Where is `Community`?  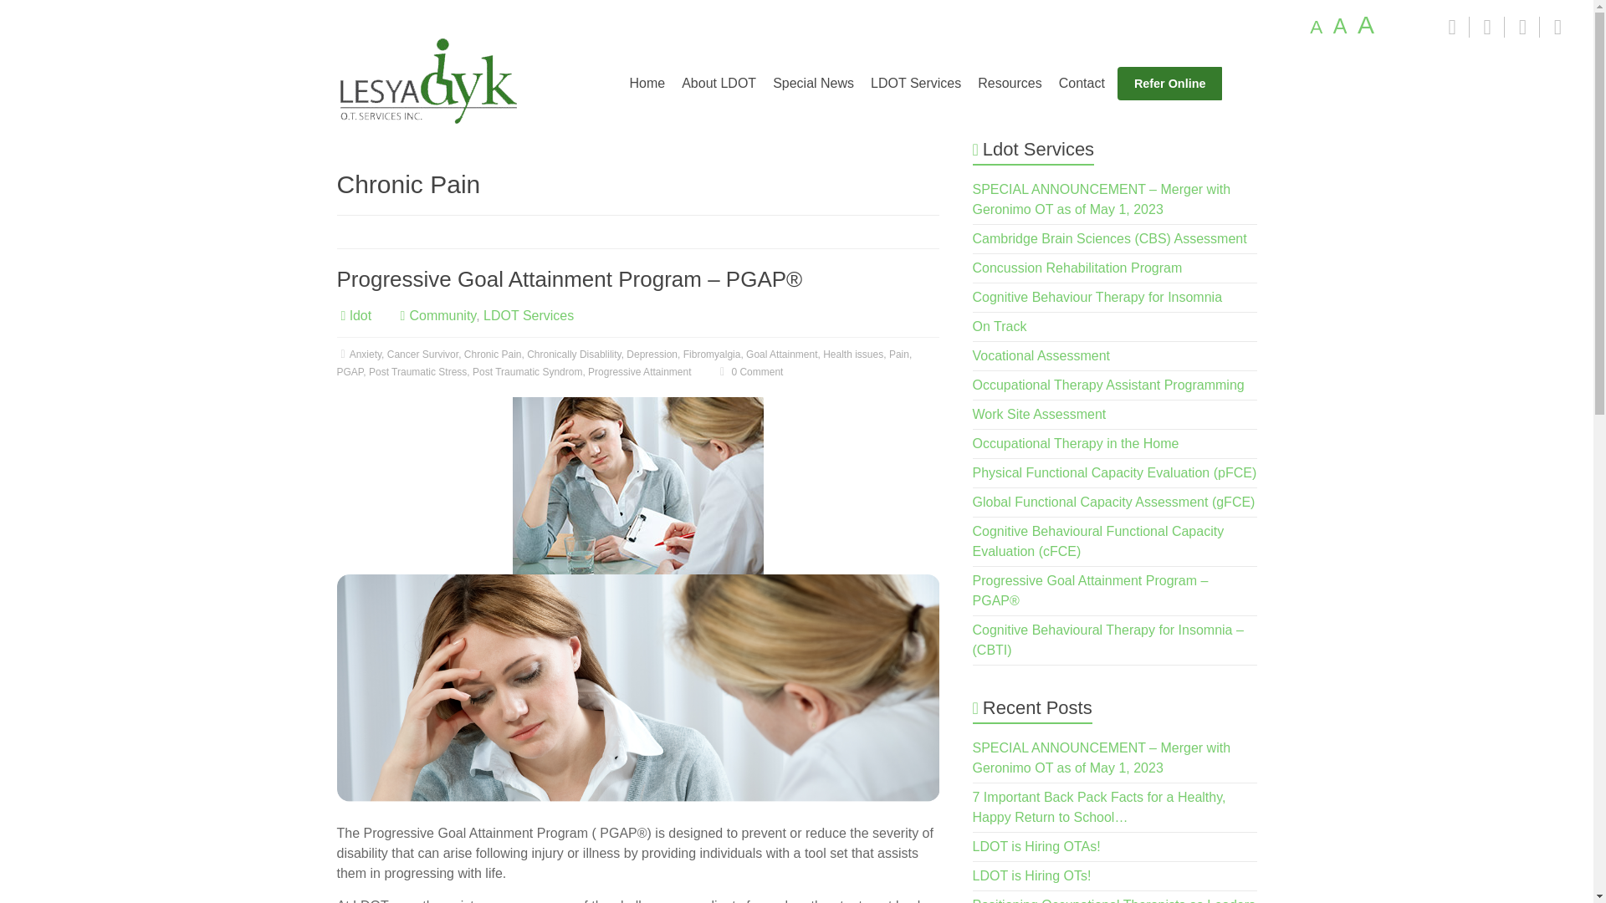
Community is located at coordinates (442, 315).